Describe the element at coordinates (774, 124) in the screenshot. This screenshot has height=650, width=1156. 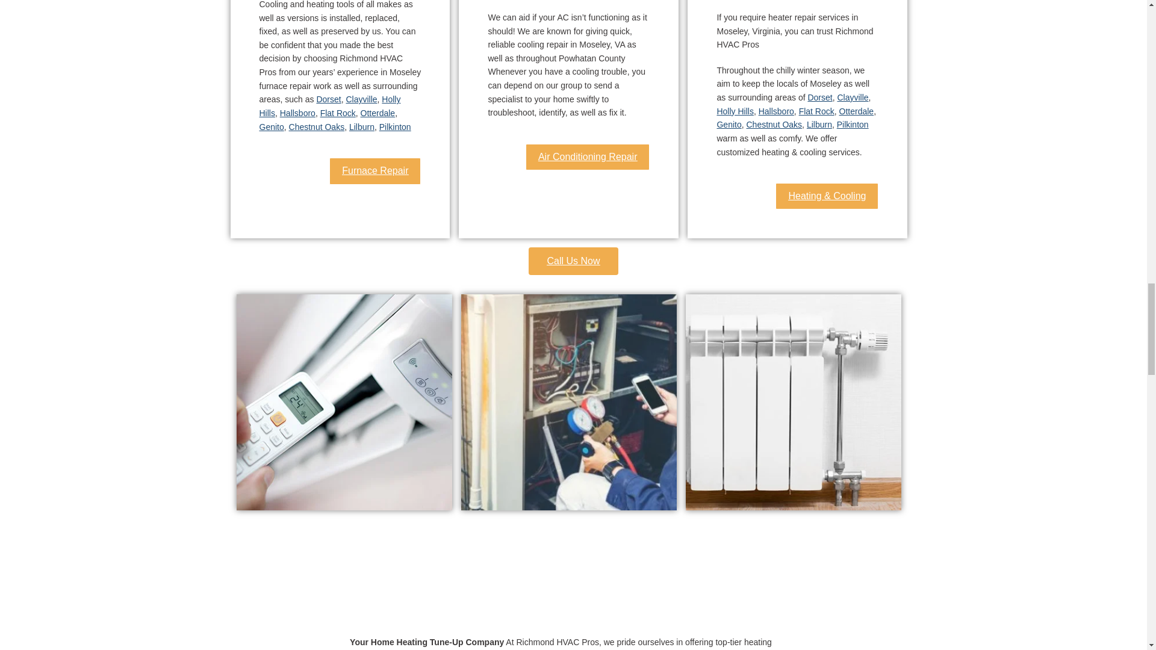
I see `Chestnut Oaks` at that location.